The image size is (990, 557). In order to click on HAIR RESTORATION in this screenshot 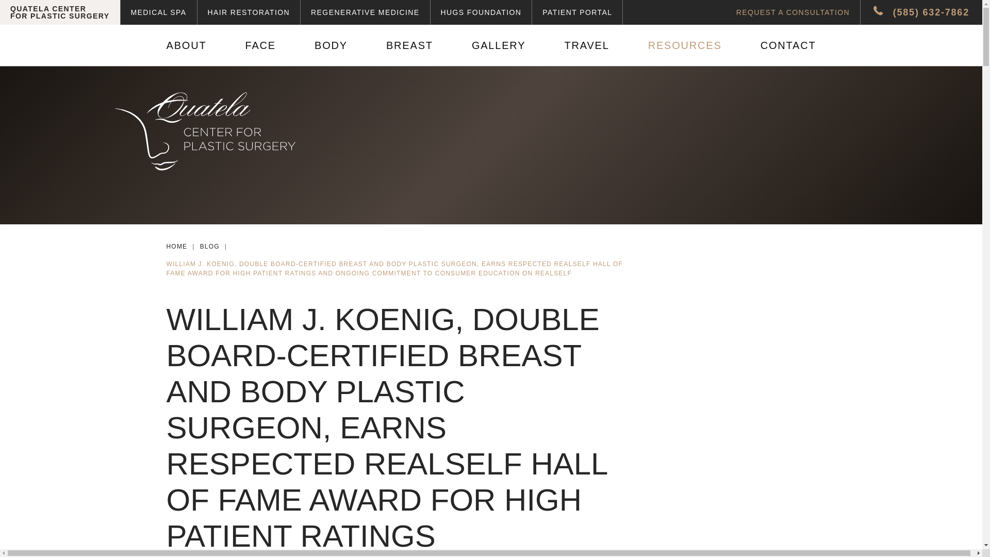, I will do `click(176, 246)`.